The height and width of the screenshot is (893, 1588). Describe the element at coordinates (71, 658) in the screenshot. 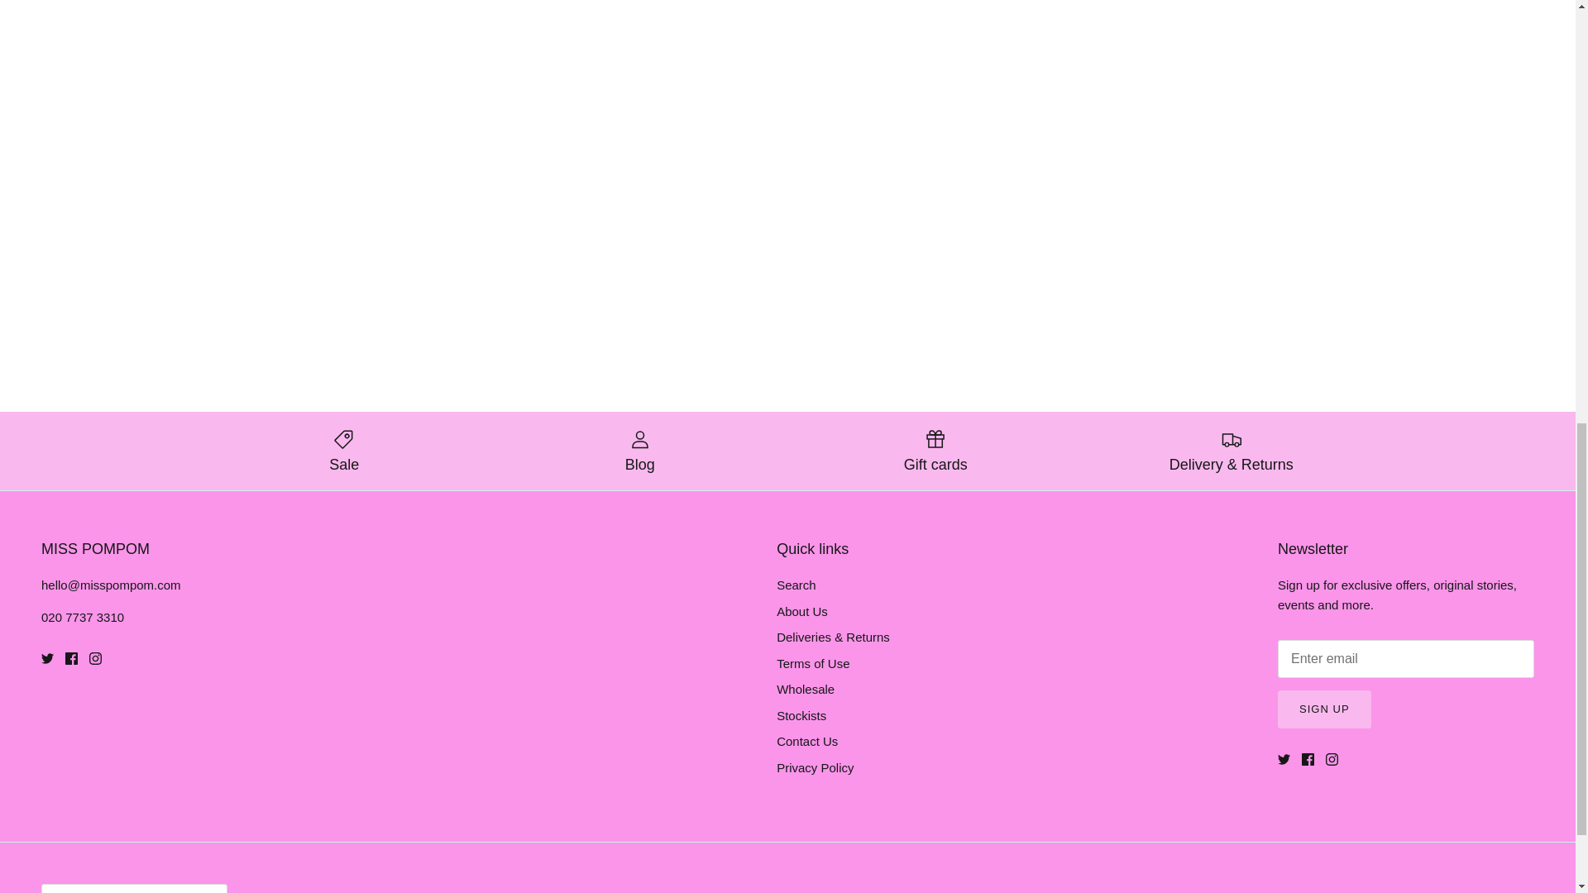

I see `Facebook` at that location.